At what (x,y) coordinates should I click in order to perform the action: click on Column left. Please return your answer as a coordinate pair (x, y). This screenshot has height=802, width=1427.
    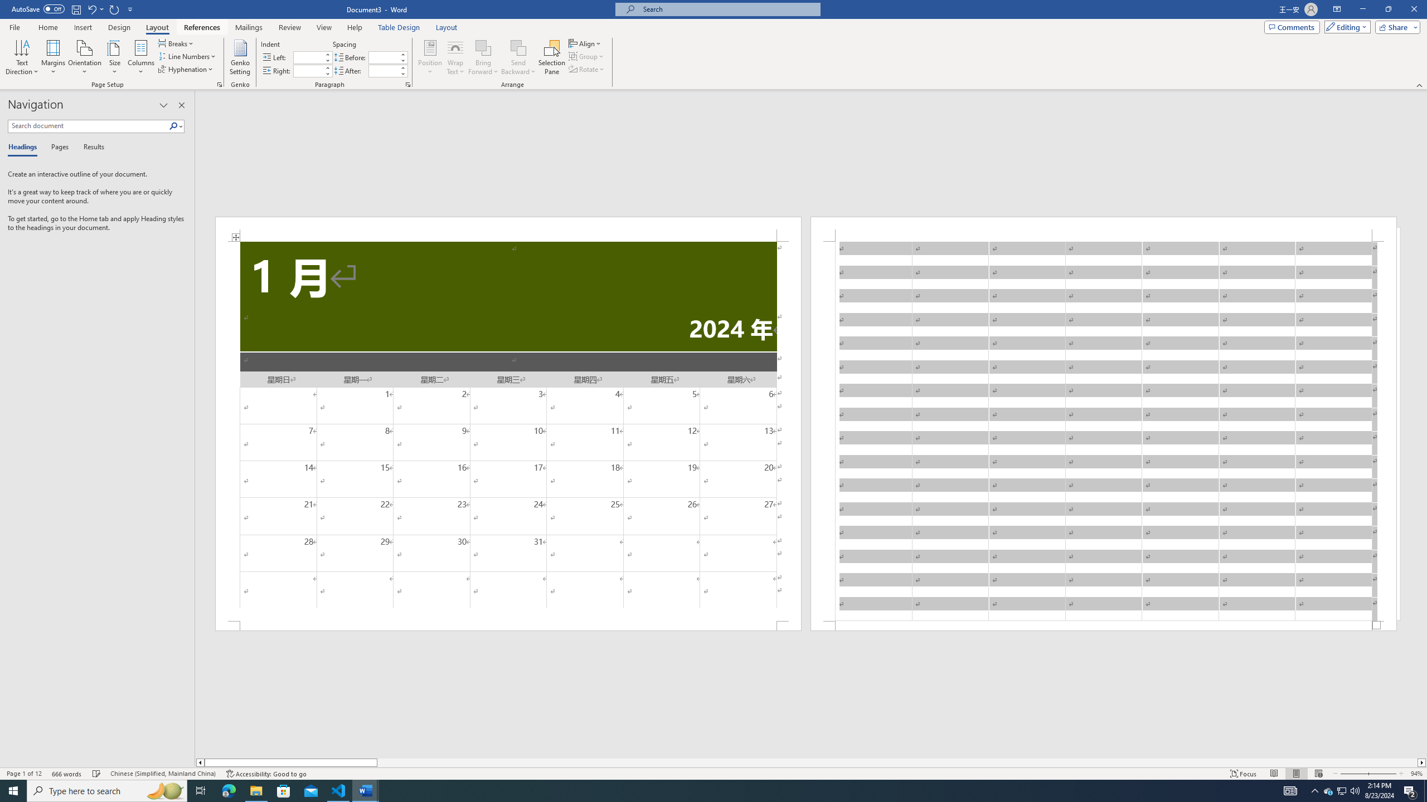
    Looking at the image, I should click on (200, 762).